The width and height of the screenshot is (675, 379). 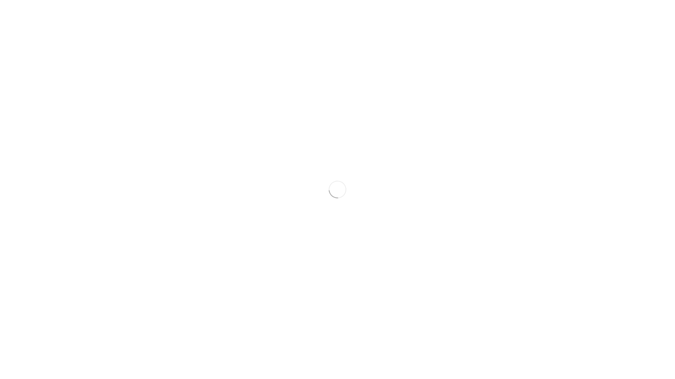 I want to click on Microwaves & Trim Kits, so click(x=256, y=226).